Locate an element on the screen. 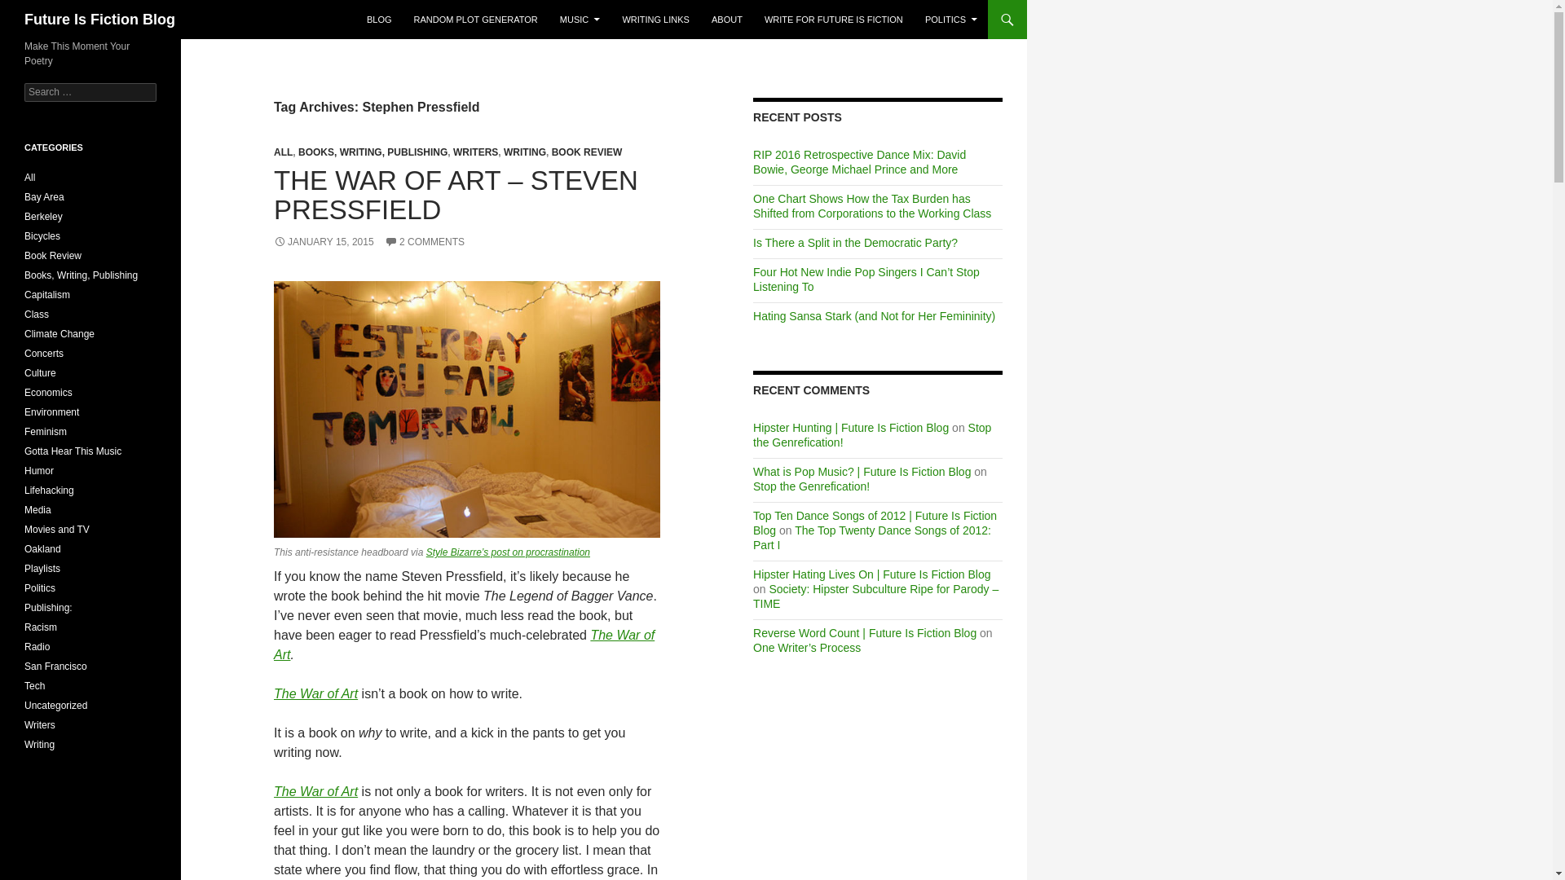  MUSIC is located at coordinates (580, 20).